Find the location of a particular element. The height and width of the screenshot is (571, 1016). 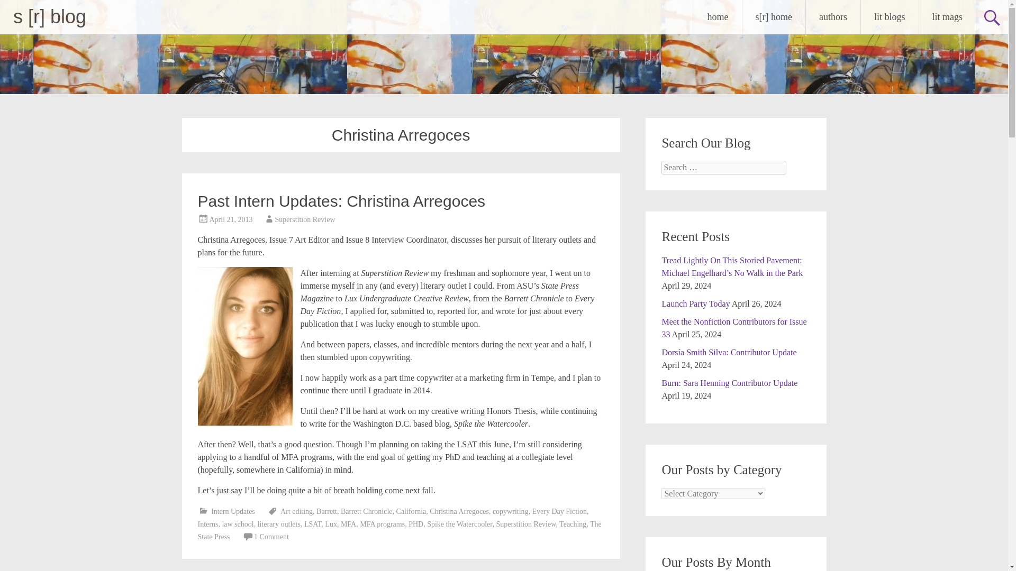

Teaching is located at coordinates (573, 524).